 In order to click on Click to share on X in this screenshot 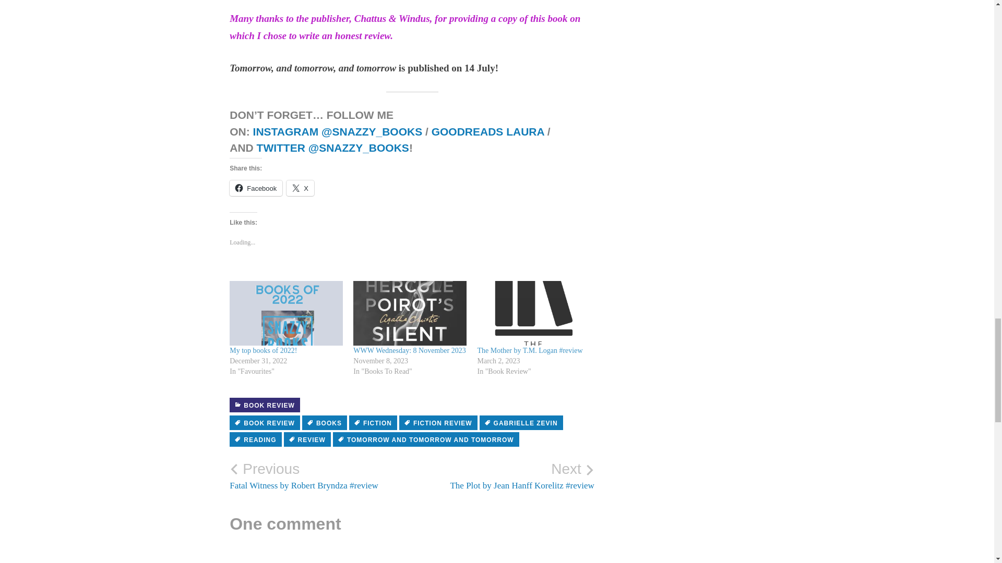, I will do `click(301, 188)`.